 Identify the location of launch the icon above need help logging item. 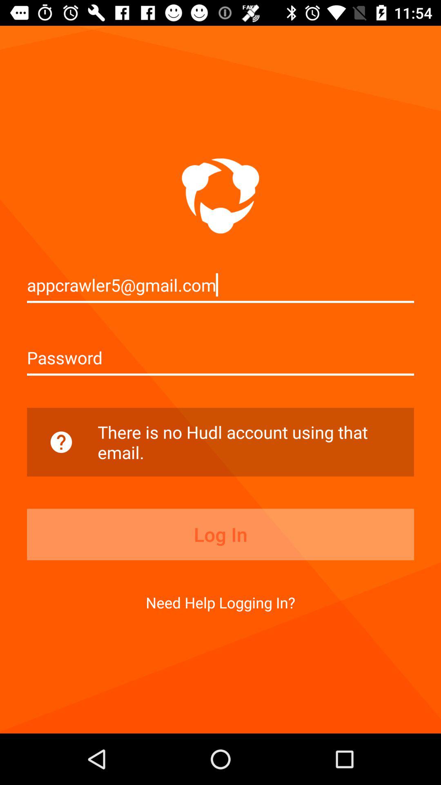
(220, 534).